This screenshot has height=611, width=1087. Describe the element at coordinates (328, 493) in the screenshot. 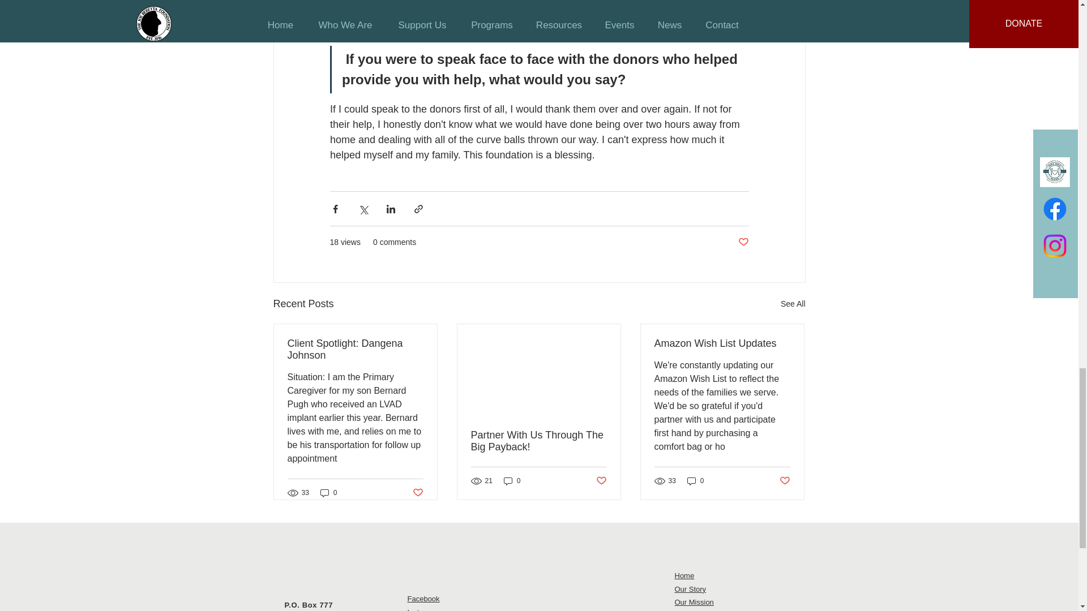

I see `0` at that location.